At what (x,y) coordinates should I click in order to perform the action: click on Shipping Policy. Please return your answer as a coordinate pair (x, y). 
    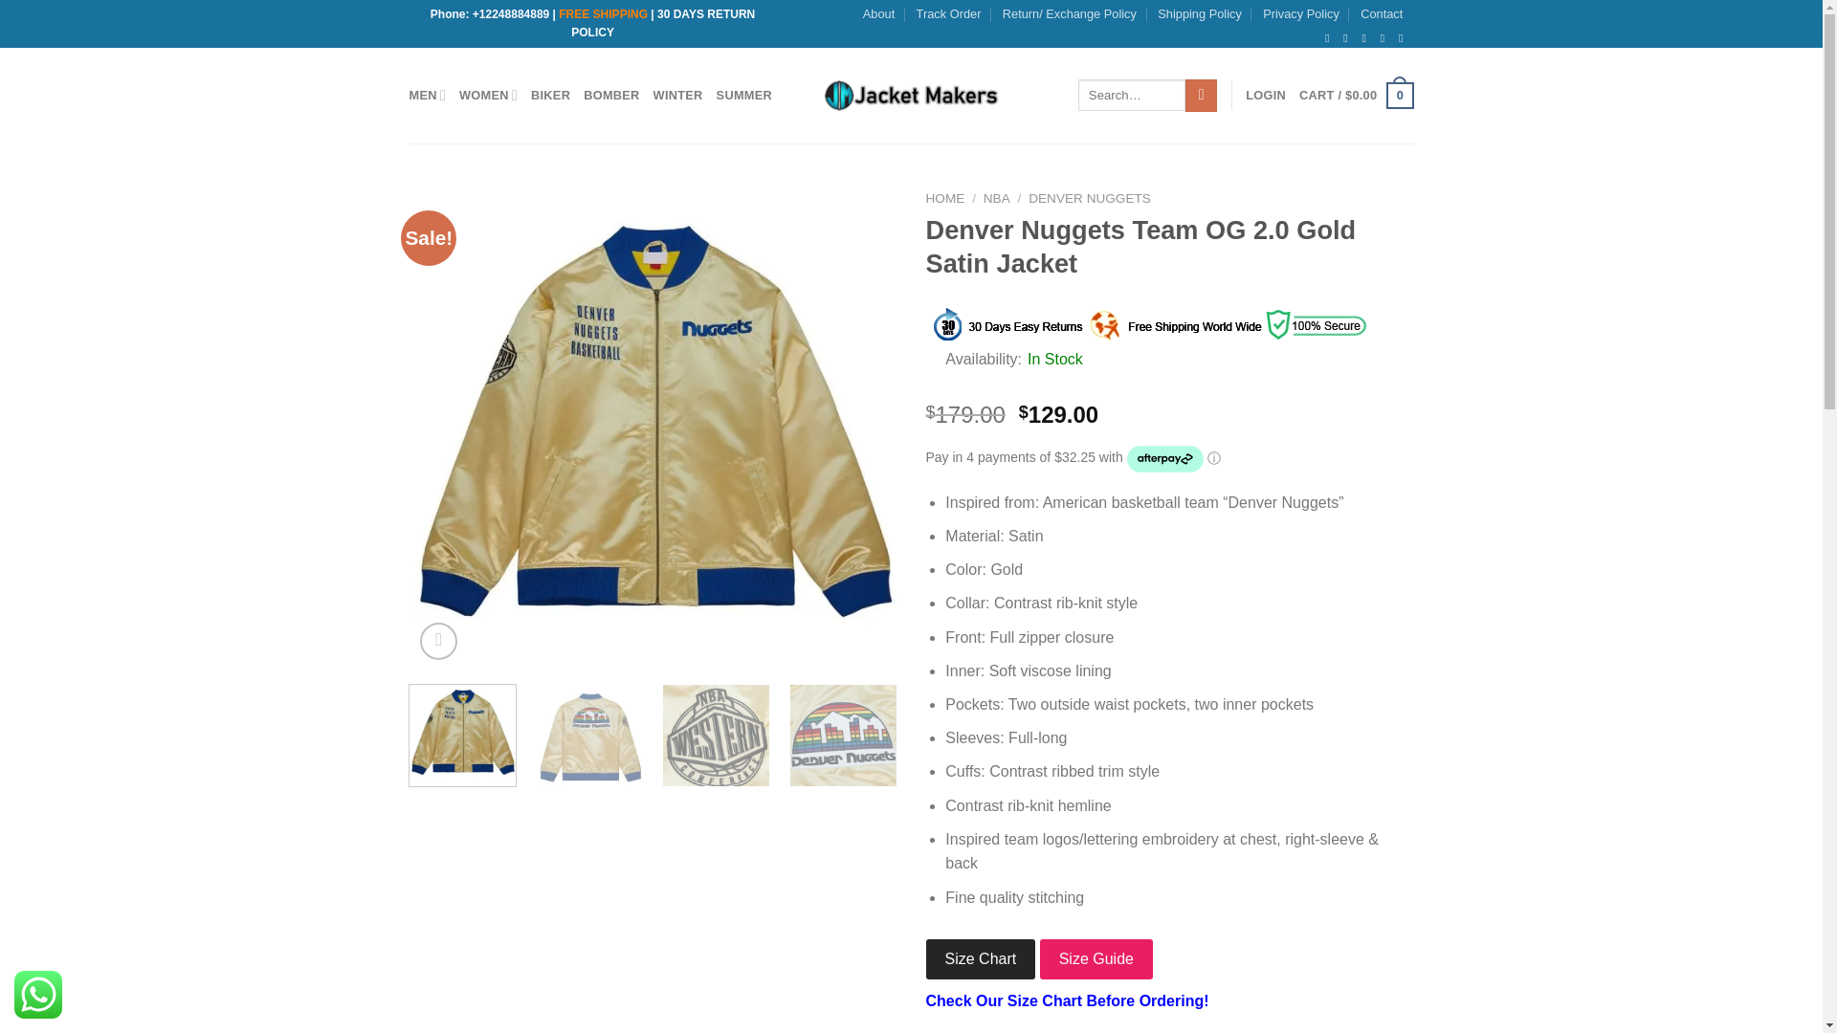
    Looking at the image, I should click on (1199, 14).